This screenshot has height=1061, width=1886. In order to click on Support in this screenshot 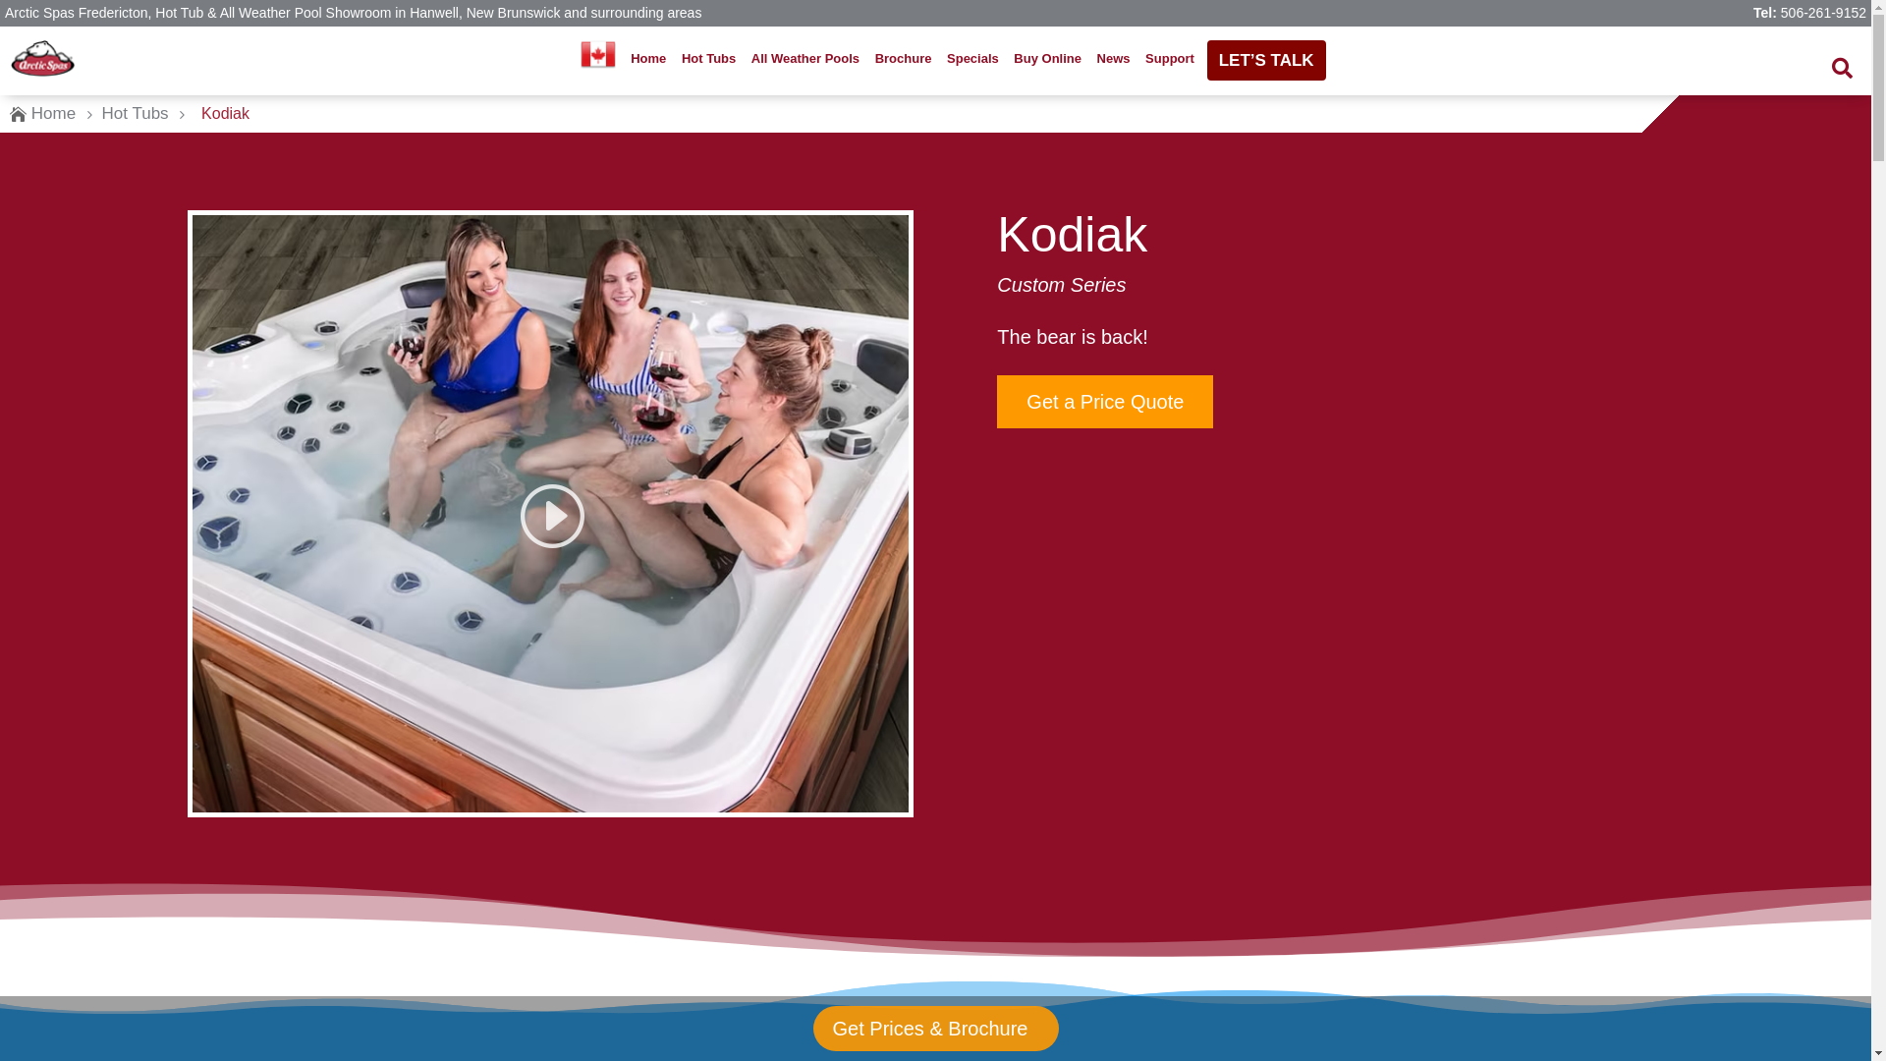, I will do `click(1170, 59)`.